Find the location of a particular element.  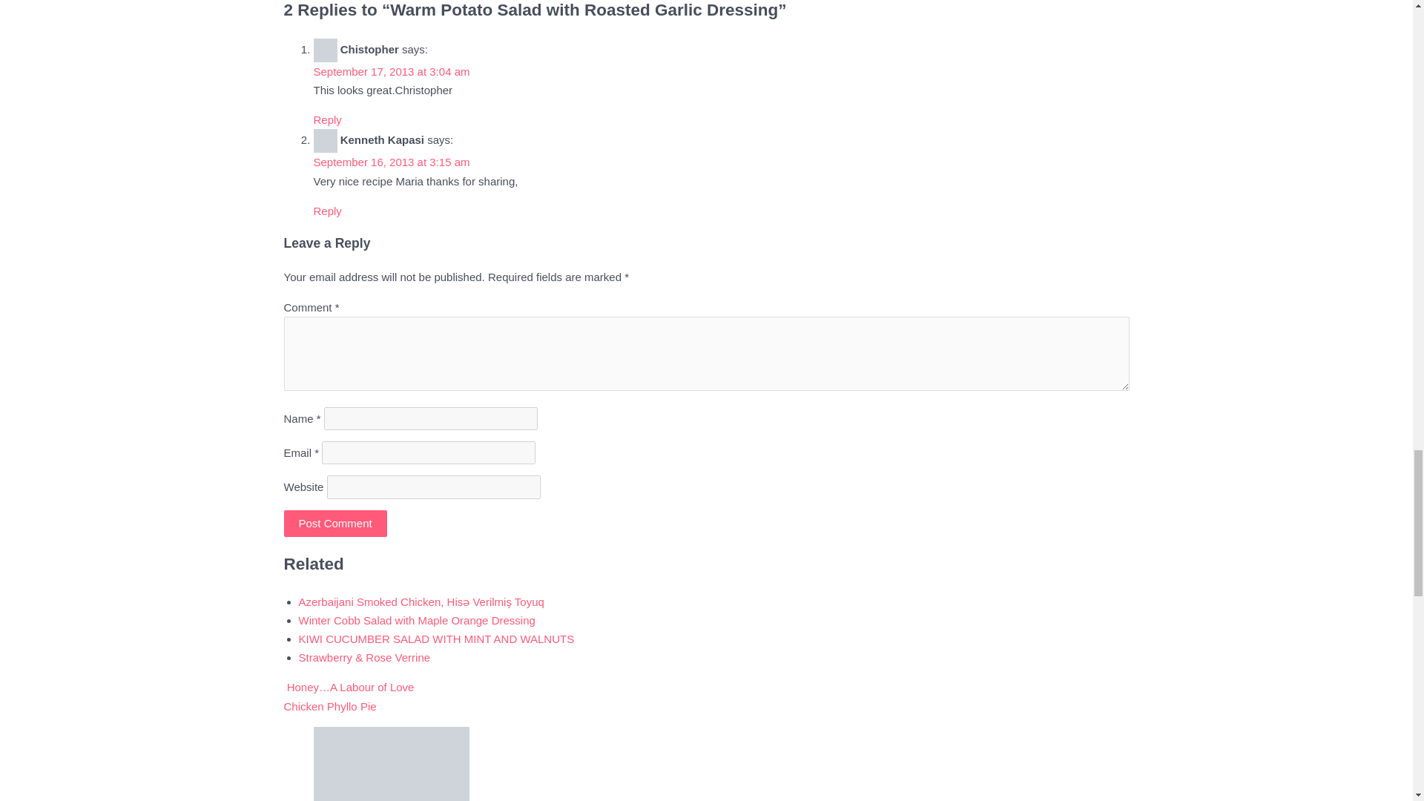

Winter Cobb Salad with Maple Orange Dressing is located at coordinates (416, 620).